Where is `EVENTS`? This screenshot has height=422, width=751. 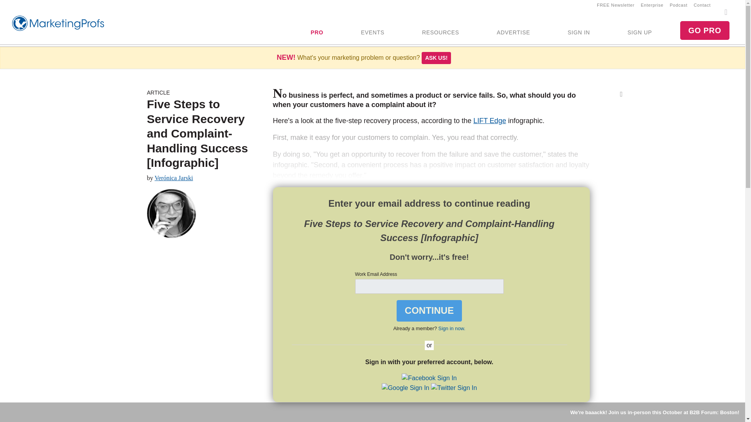 EVENTS is located at coordinates (372, 33).